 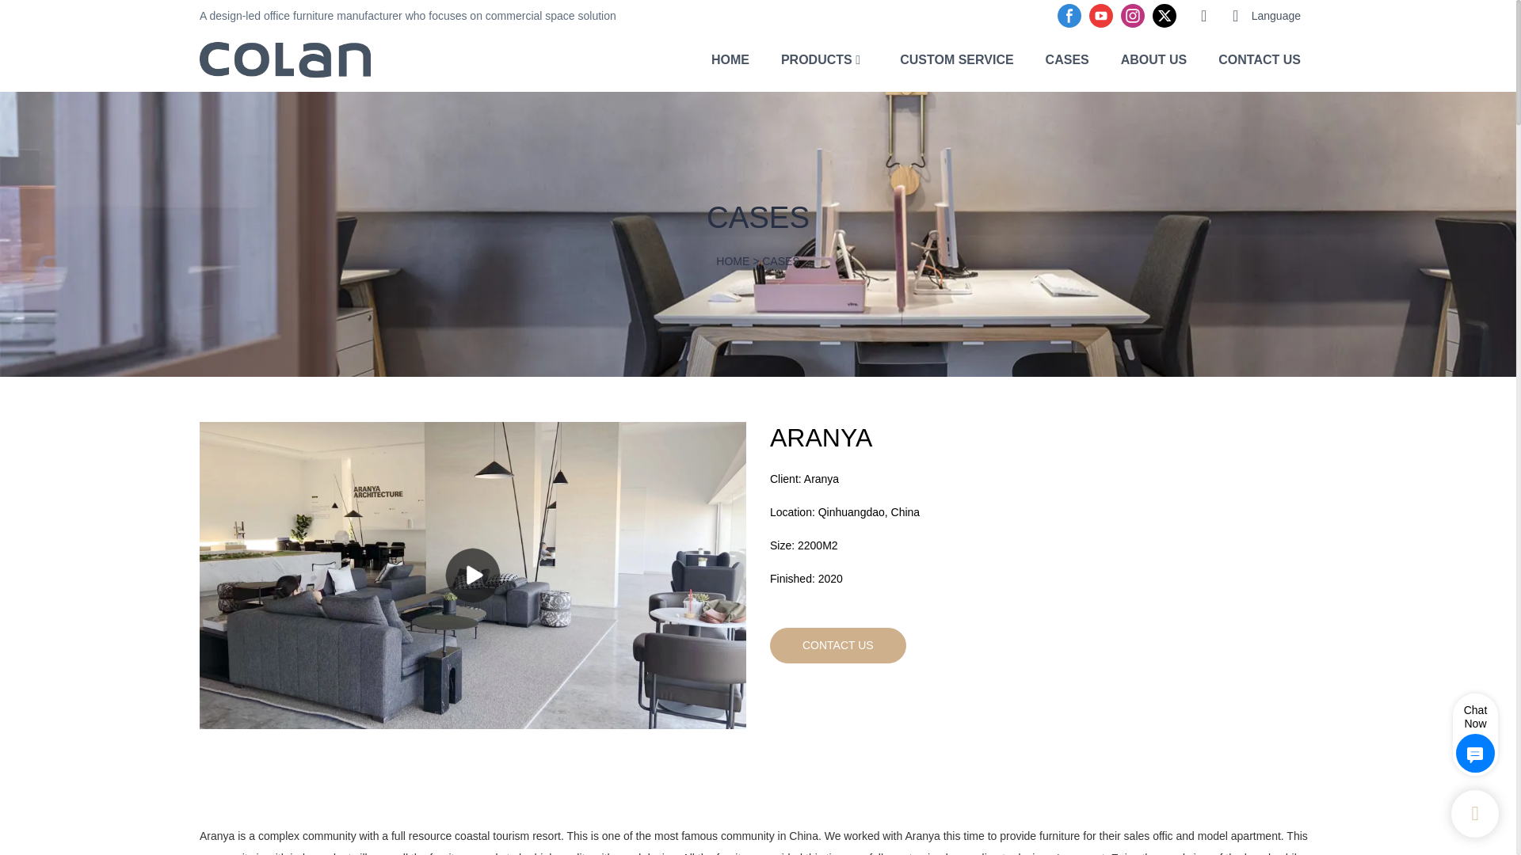 What do you see at coordinates (1101, 16) in the screenshot?
I see `youtube` at bounding box center [1101, 16].